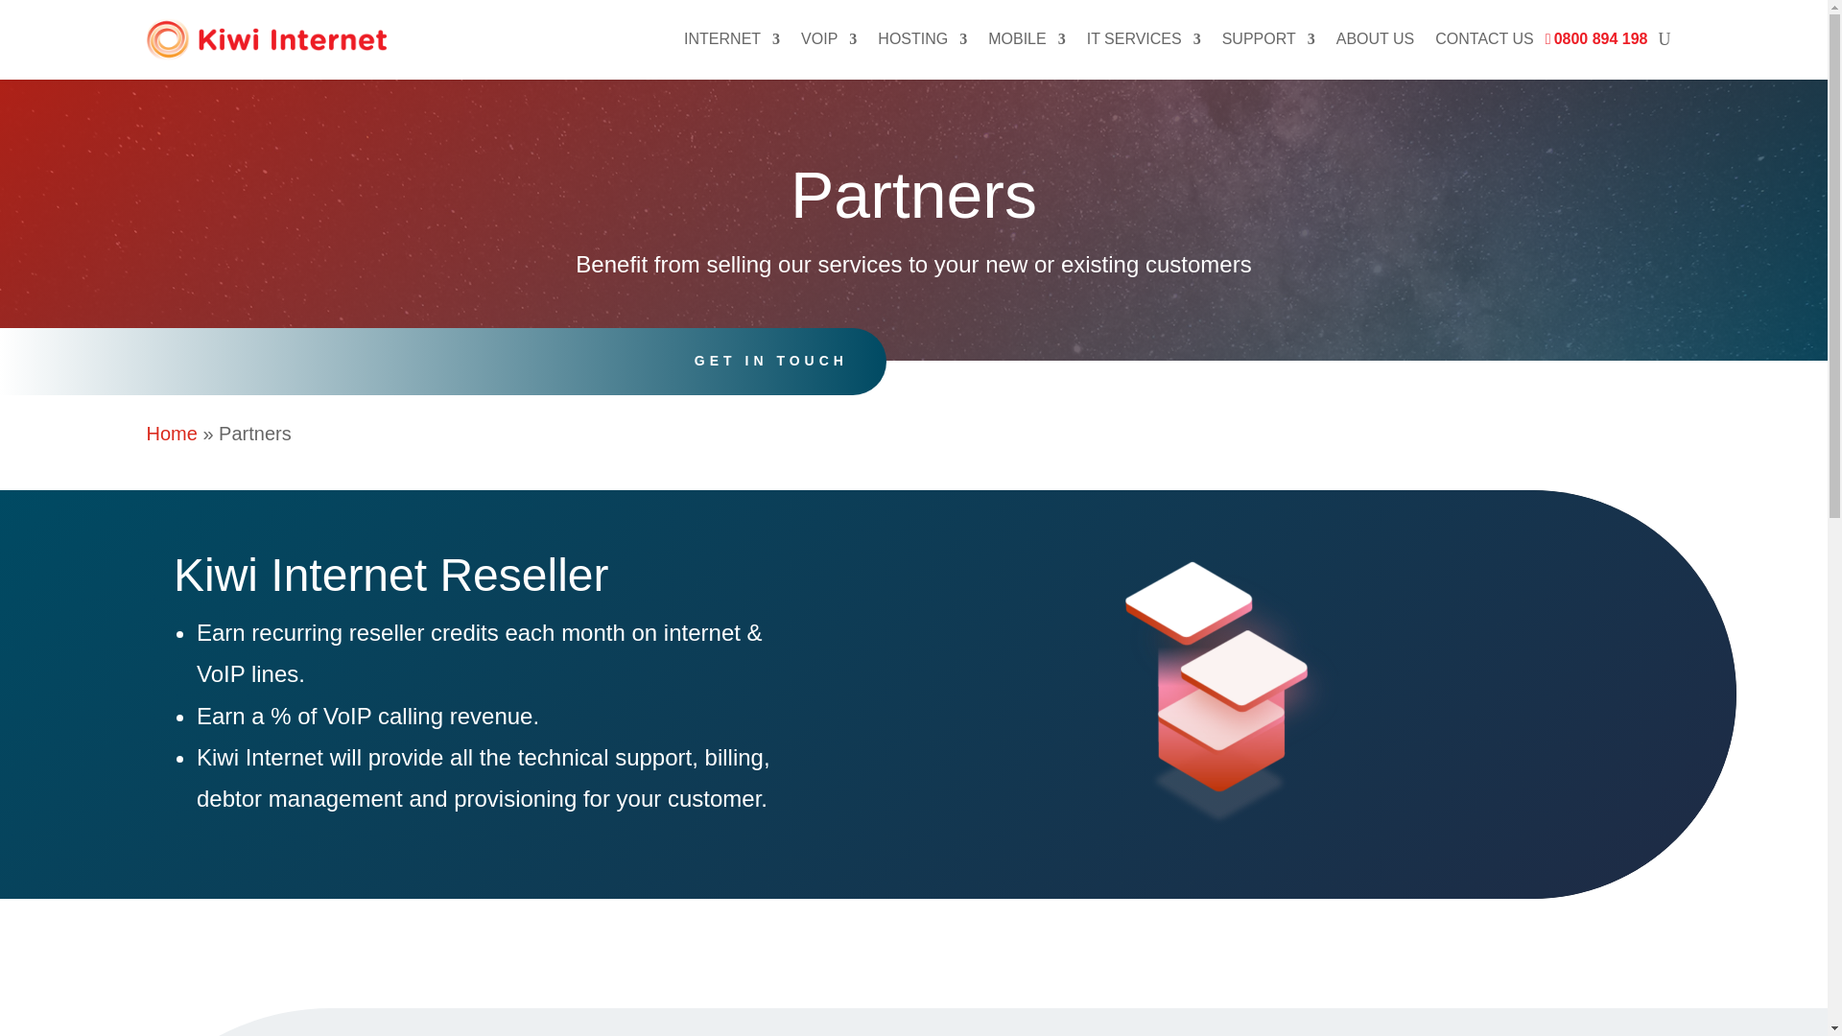  What do you see at coordinates (731, 40) in the screenshot?
I see `INTERNET` at bounding box center [731, 40].